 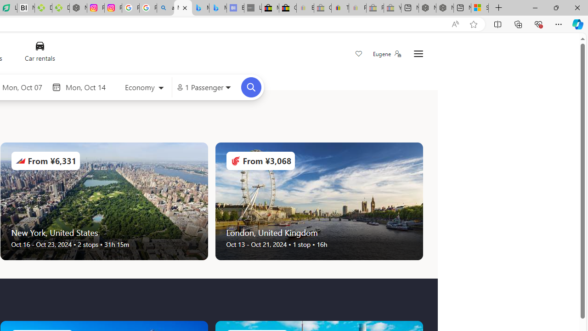 What do you see at coordinates (78, 8) in the screenshot?
I see `Nordace - Nordace Edin Collection` at bounding box center [78, 8].